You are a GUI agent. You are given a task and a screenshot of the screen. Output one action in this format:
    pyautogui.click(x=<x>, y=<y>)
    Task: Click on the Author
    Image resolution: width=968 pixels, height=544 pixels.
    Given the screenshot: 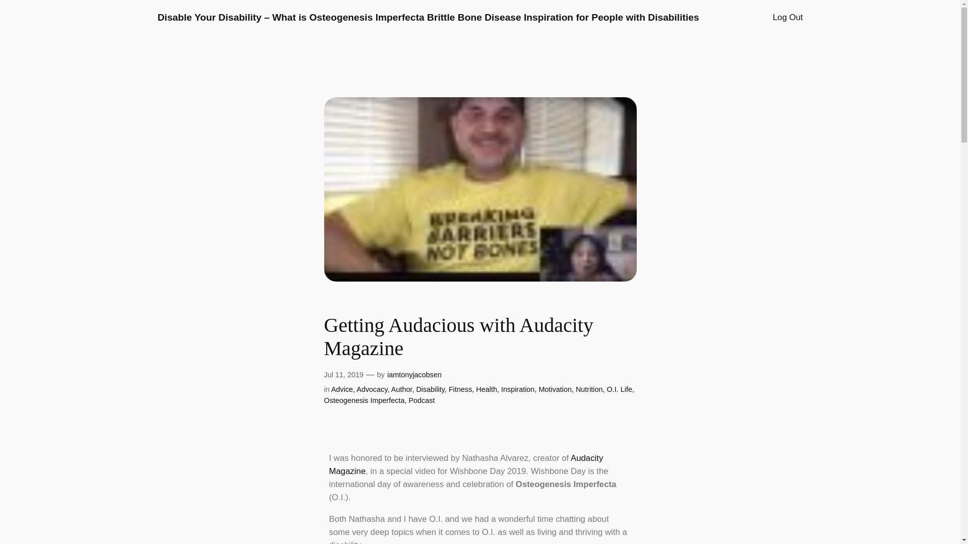 What is the action you would take?
    pyautogui.click(x=401, y=389)
    